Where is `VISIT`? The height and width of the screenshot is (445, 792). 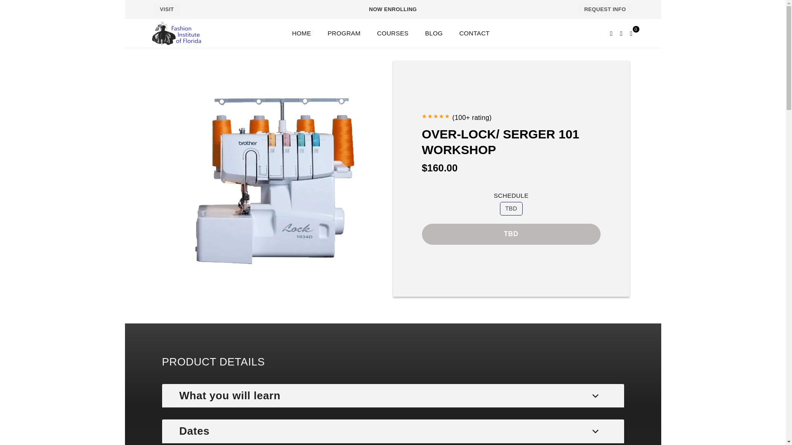
VISIT is located at coordinates (167, 9).